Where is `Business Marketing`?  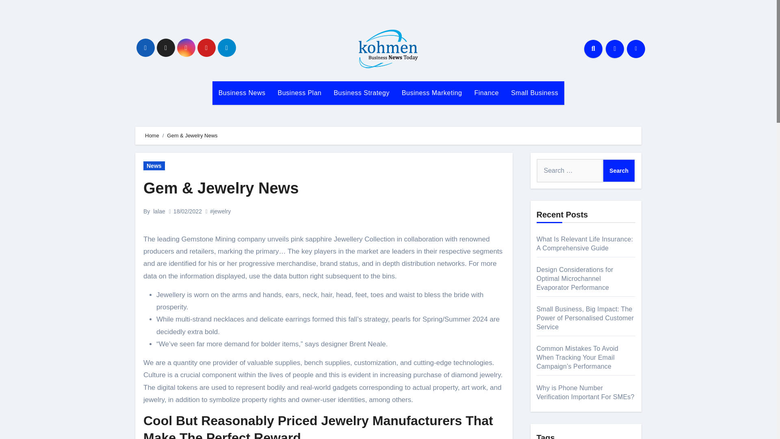
Business Marketing is located at coordinates (432, 93).